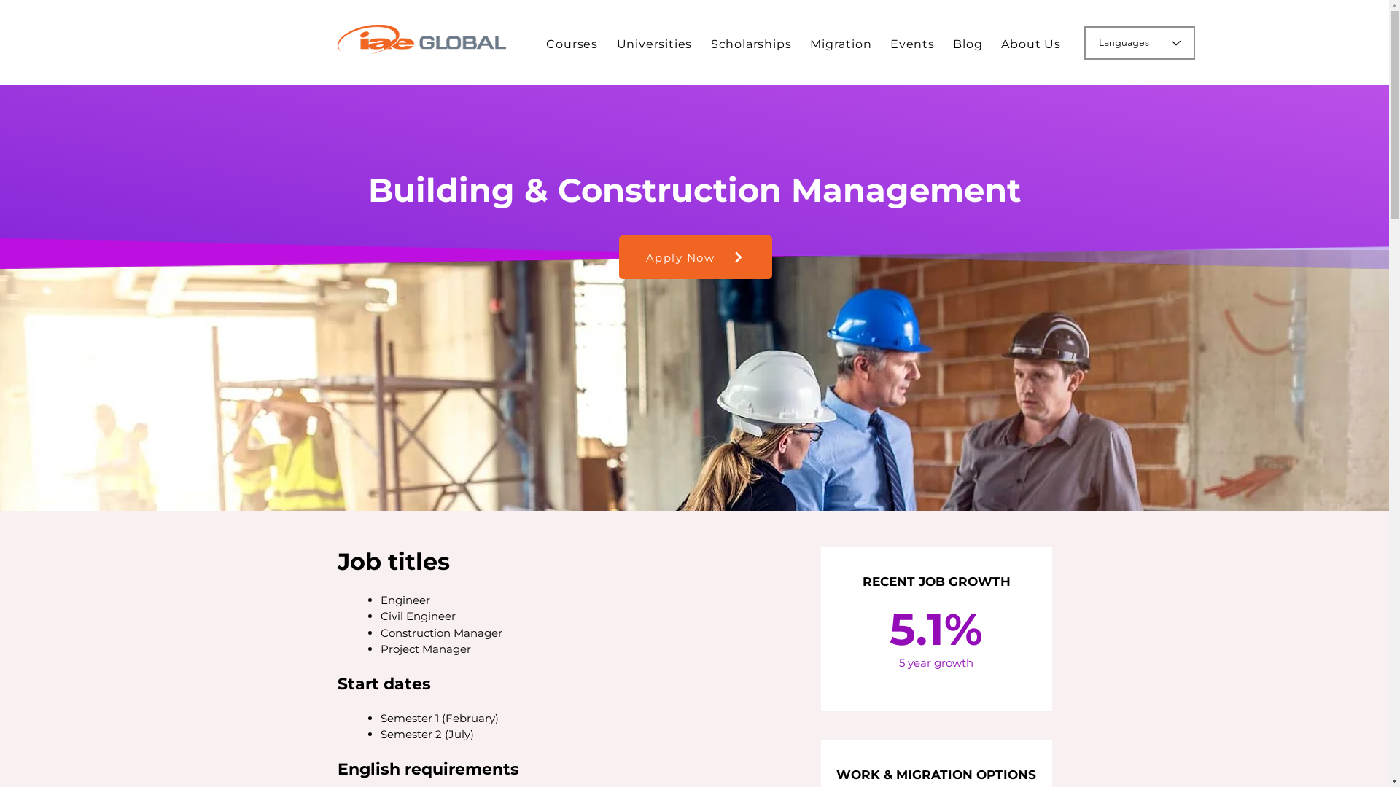 This screenshot has width=1400, height=787. I want to click on Blog, so click(968, 44).